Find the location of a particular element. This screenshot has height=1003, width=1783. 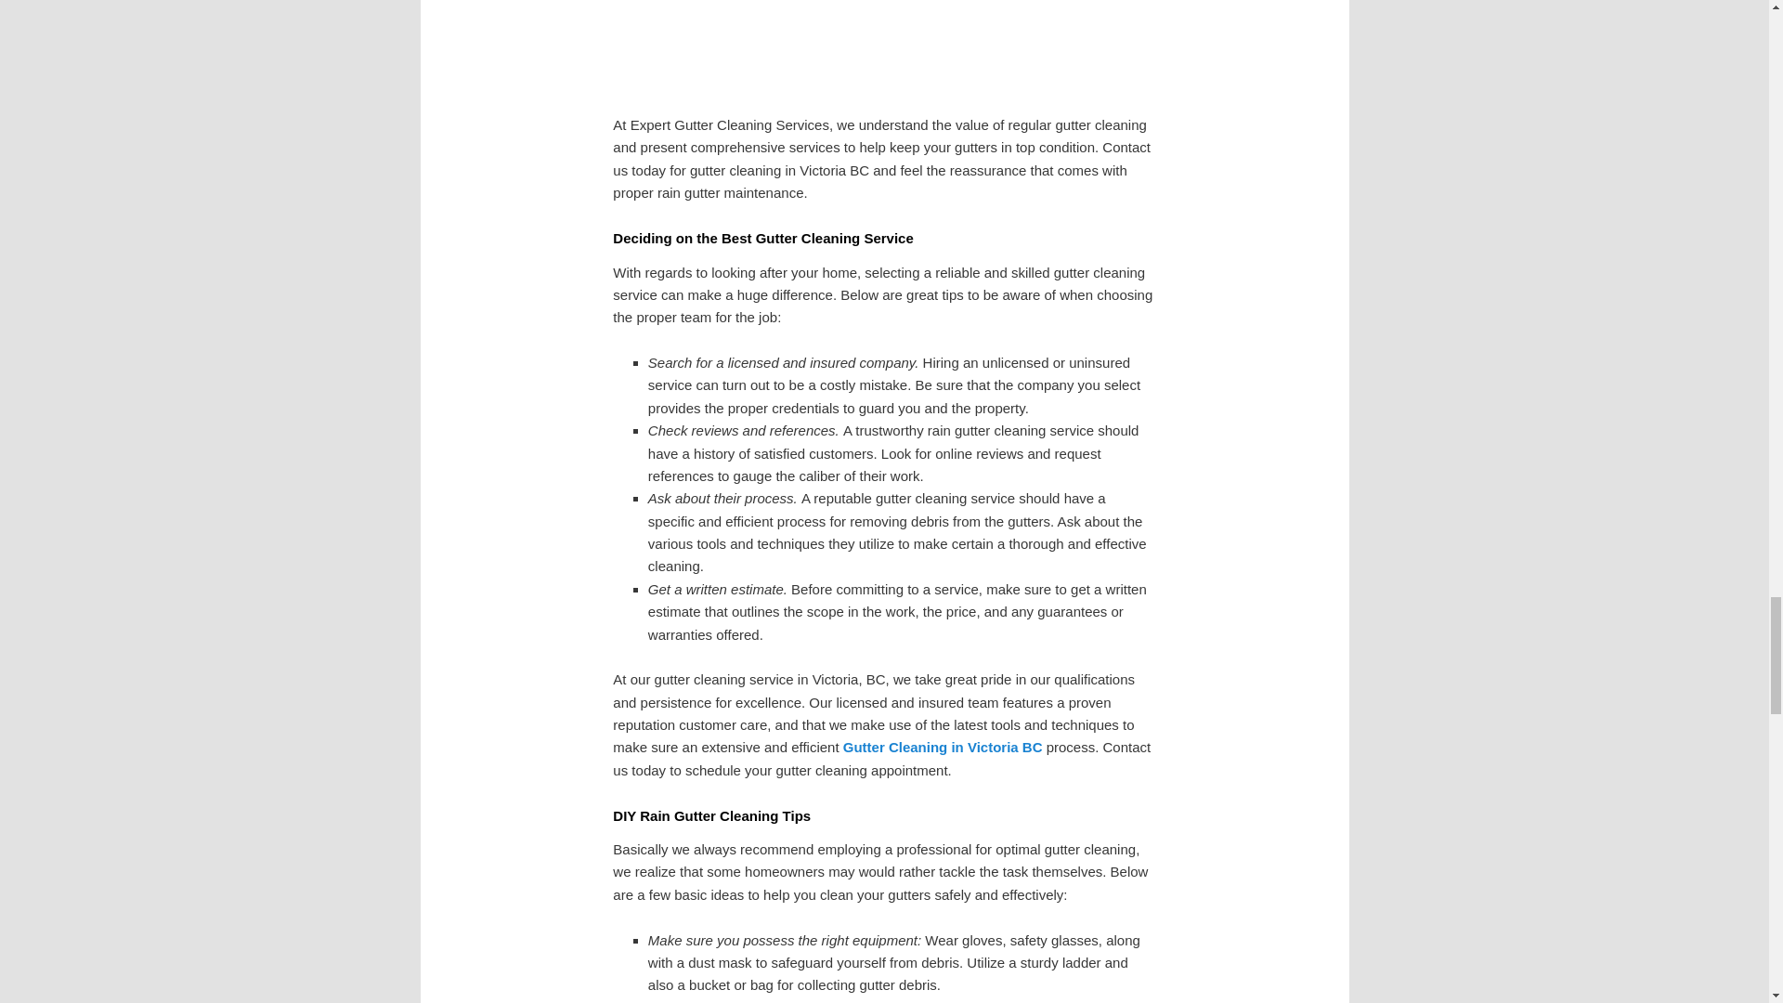

Gutter Cleaning in Victoria BC is located at coordinates (944, 747).